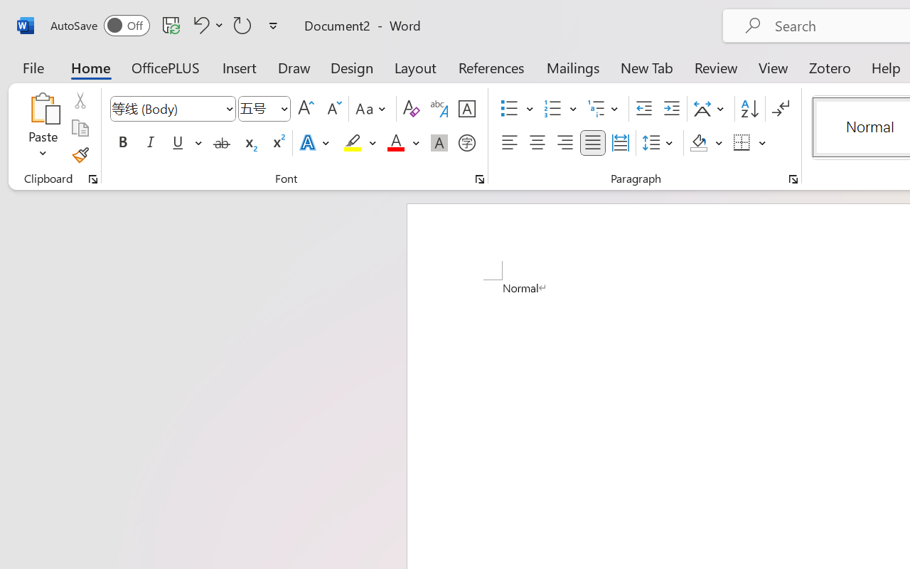 The height and width of the screenshot is (569, 910). What do you see at coordinates (151, 143) in the screenshot?
I see `Italic` at bounding box center [151, 143].